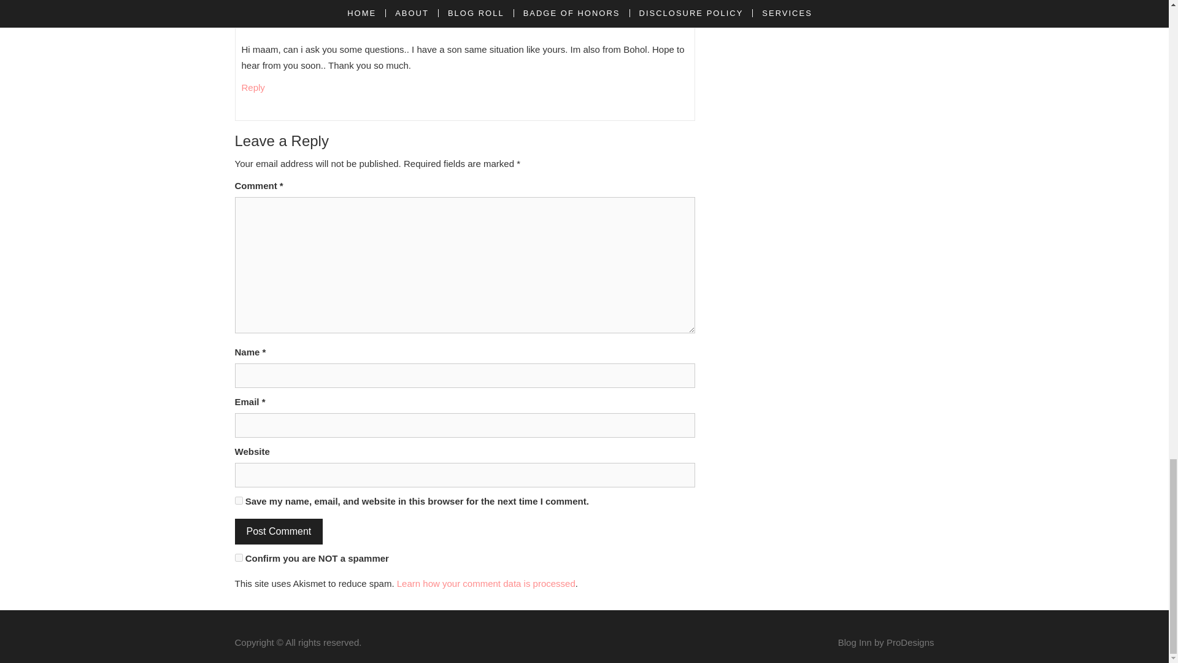 This screenshot has height=663, width=1178. Describe the element at coordinates (299, 21) in the screenshot. I see `December 14, 2018 at 20:39` at that location.